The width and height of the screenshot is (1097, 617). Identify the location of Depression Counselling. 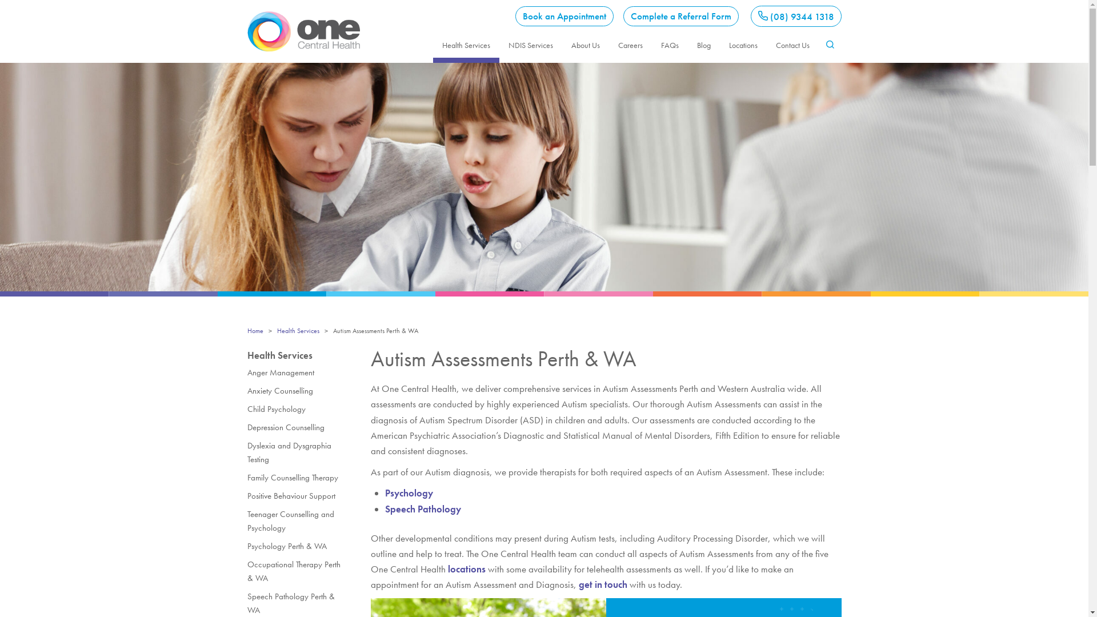
(297, 427).